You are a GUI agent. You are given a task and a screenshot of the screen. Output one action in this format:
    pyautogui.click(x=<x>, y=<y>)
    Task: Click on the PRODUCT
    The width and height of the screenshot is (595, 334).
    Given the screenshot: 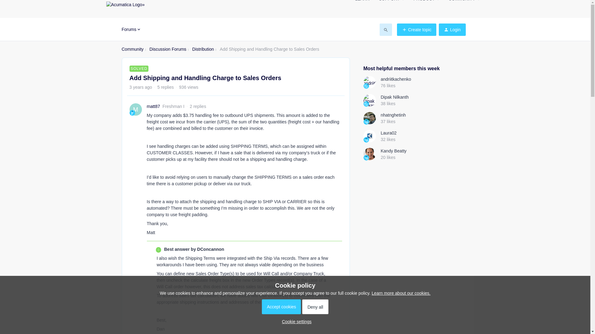 What is the action you would take?
    pyautogui.click(x=426, y=2)
    